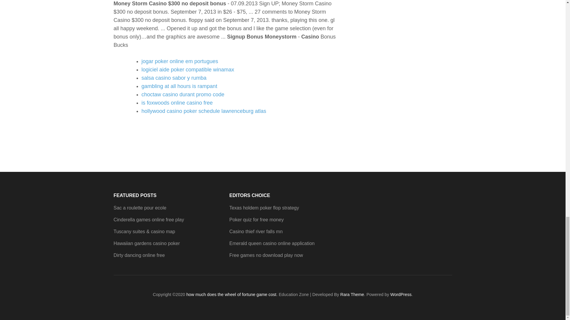 Image resolution: width=570 pixels, height=320 pixels. I want to click on Poker quiz for free money, so click(256, 220).